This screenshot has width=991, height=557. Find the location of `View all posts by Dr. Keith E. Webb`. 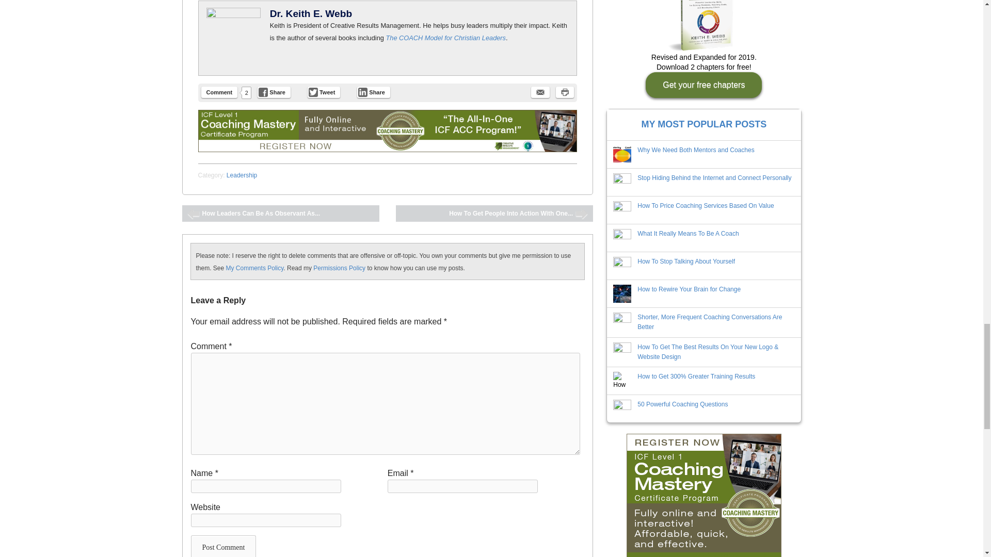

View all posts by Dr. Keith E. Webb is located at coordinates (311, 13).